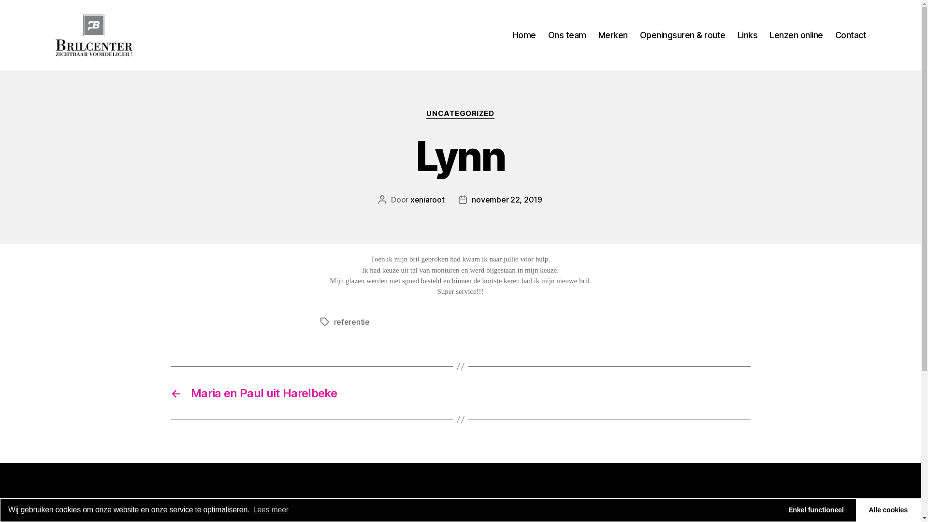 Image resolution: width=928 pixels, height=522 pixels. Describe the element at coordinates (351, 322) in the screenshot. I see `referentie` at that location.